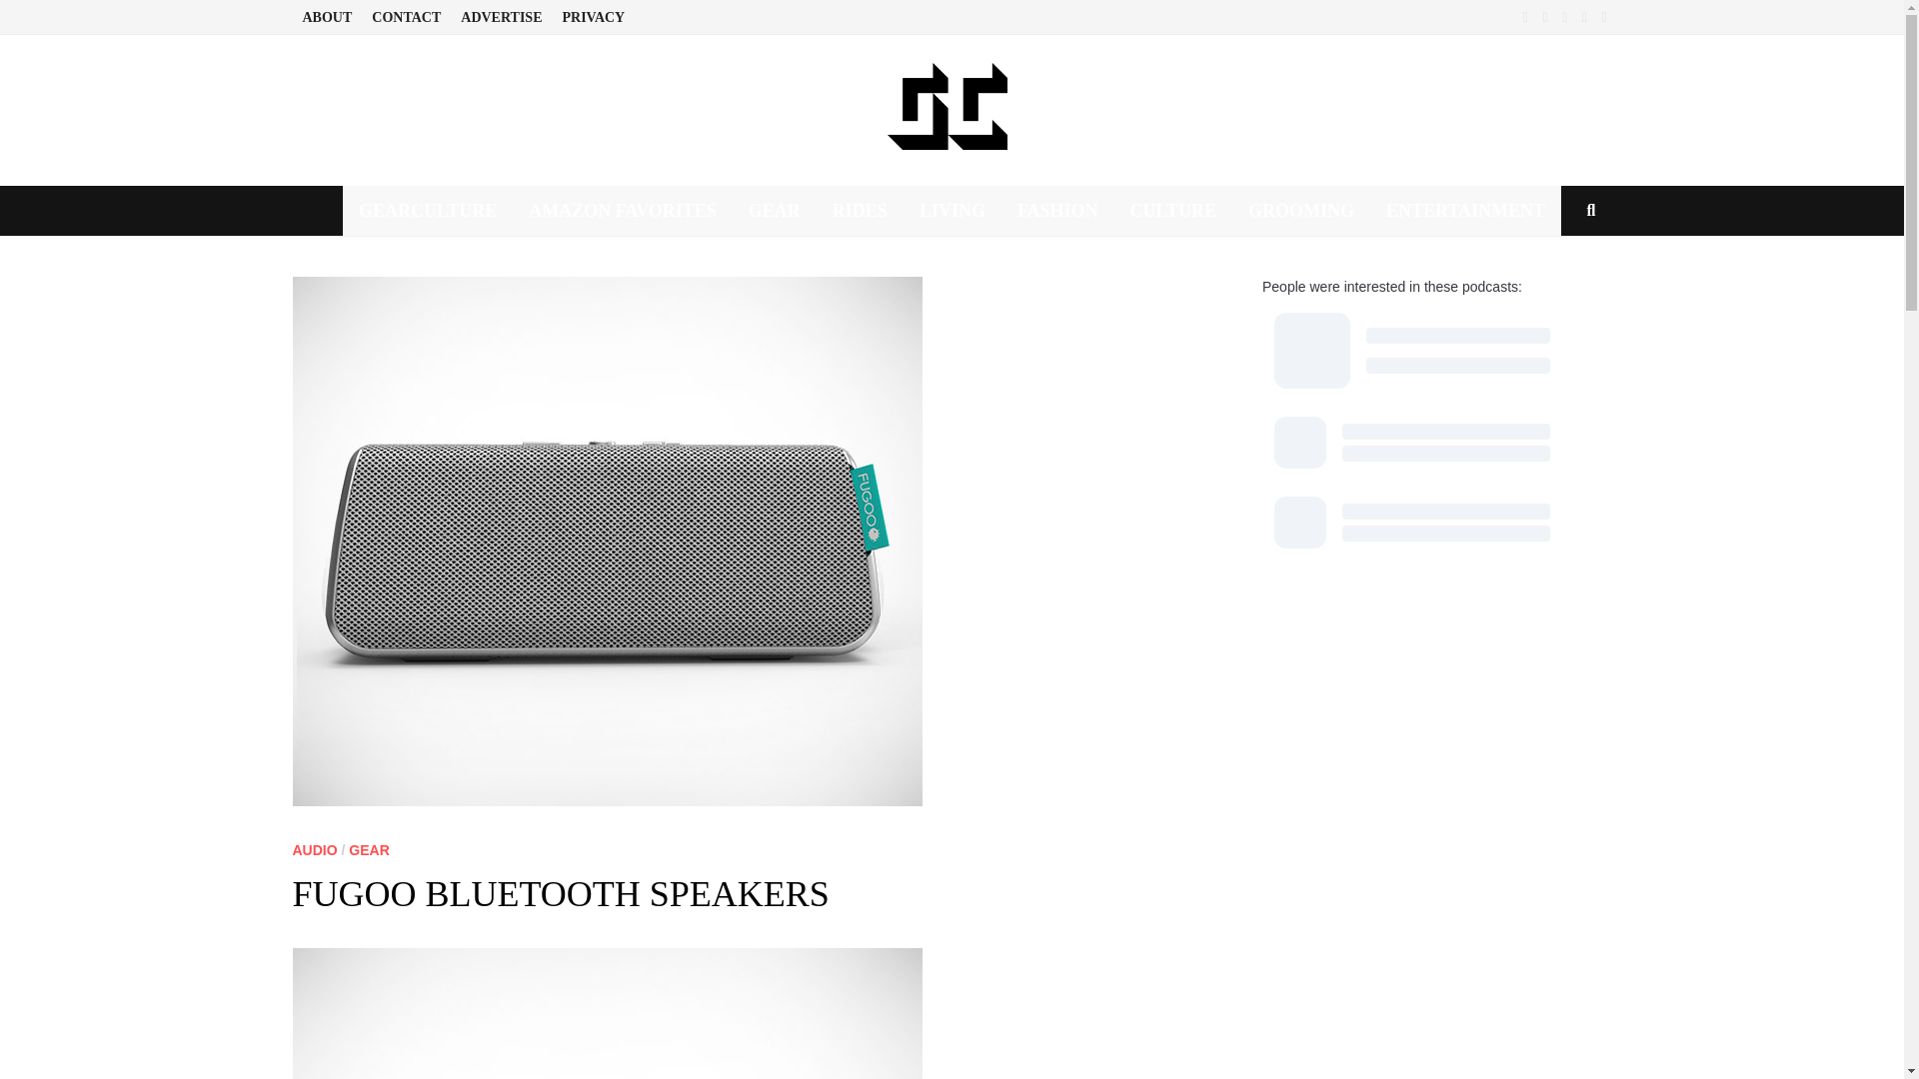 The height and width of the screenshot is (1079, 1919). I want to click on GEARCULTURE, so click(428, 210).